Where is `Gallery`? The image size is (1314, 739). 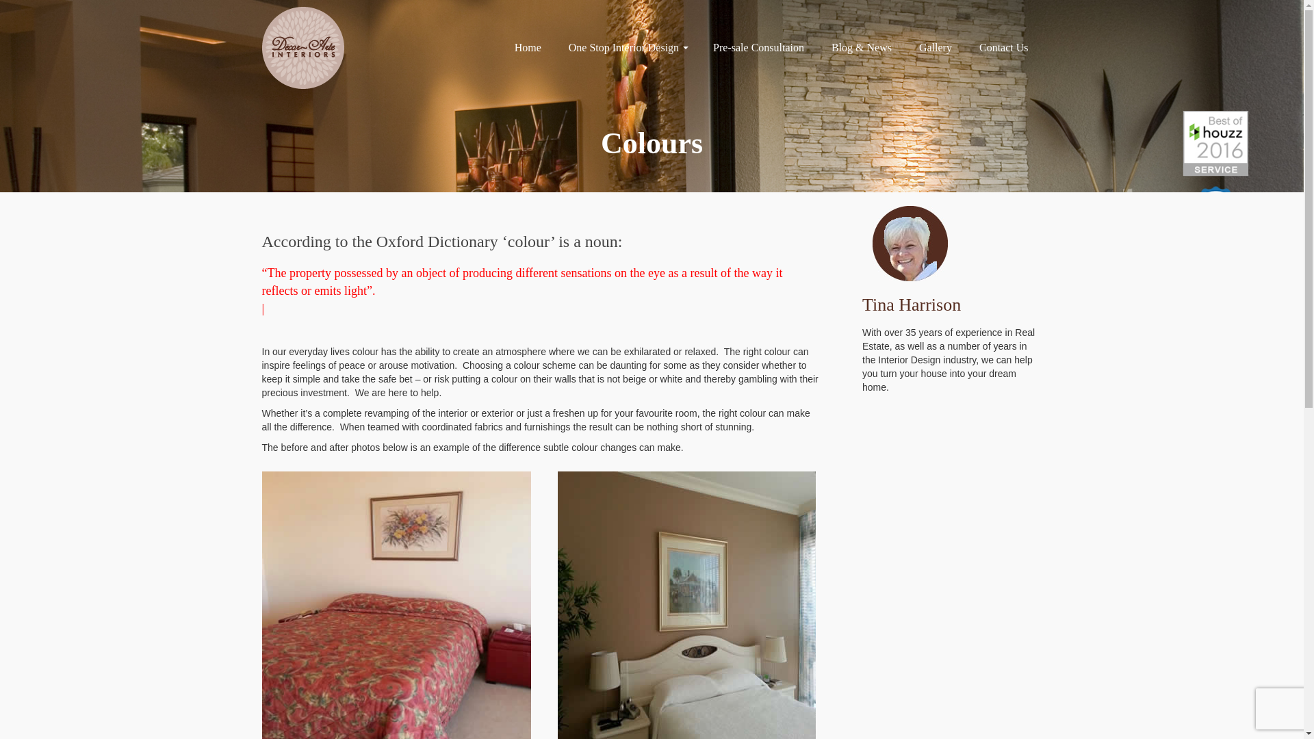
Gallery is located at coordinates (936, 48).